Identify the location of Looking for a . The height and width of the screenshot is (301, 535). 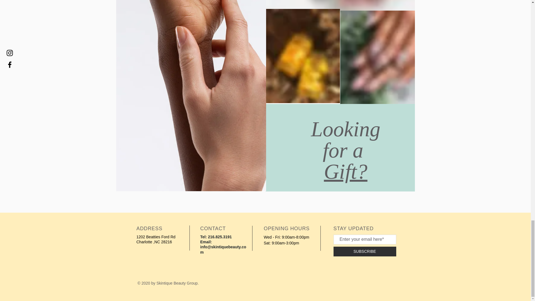
(346, 140).